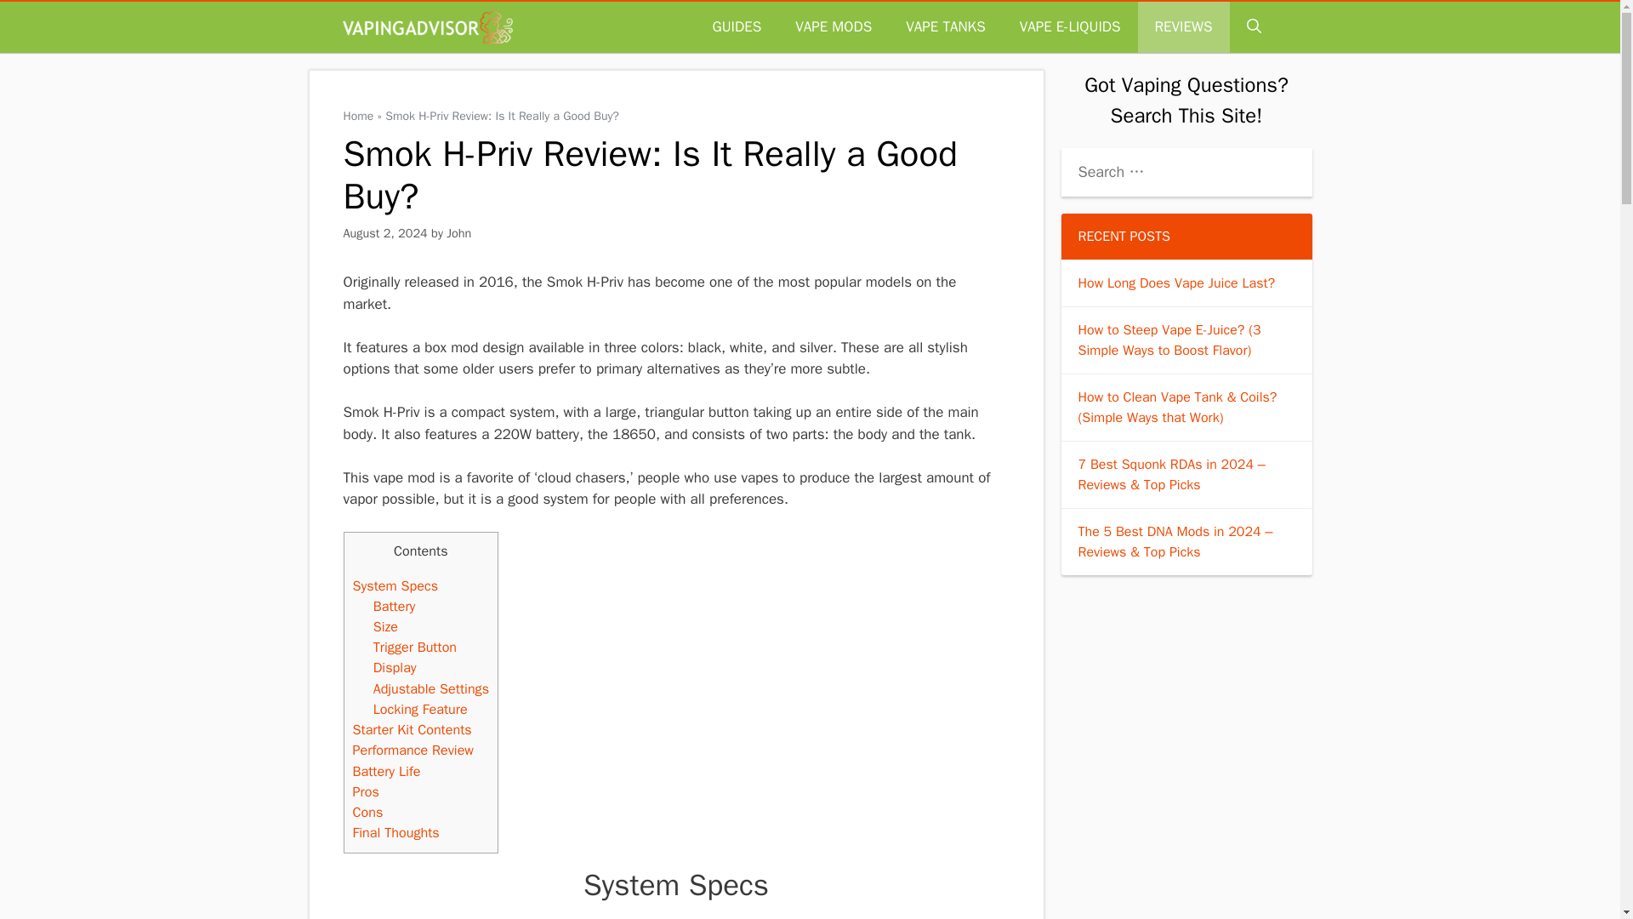 Image resolution: width=1633 pixels, height=919 pixels. Describe the element at coordinates (430, 27) in the screenshot. I see `Vaping Advisor` at that location.